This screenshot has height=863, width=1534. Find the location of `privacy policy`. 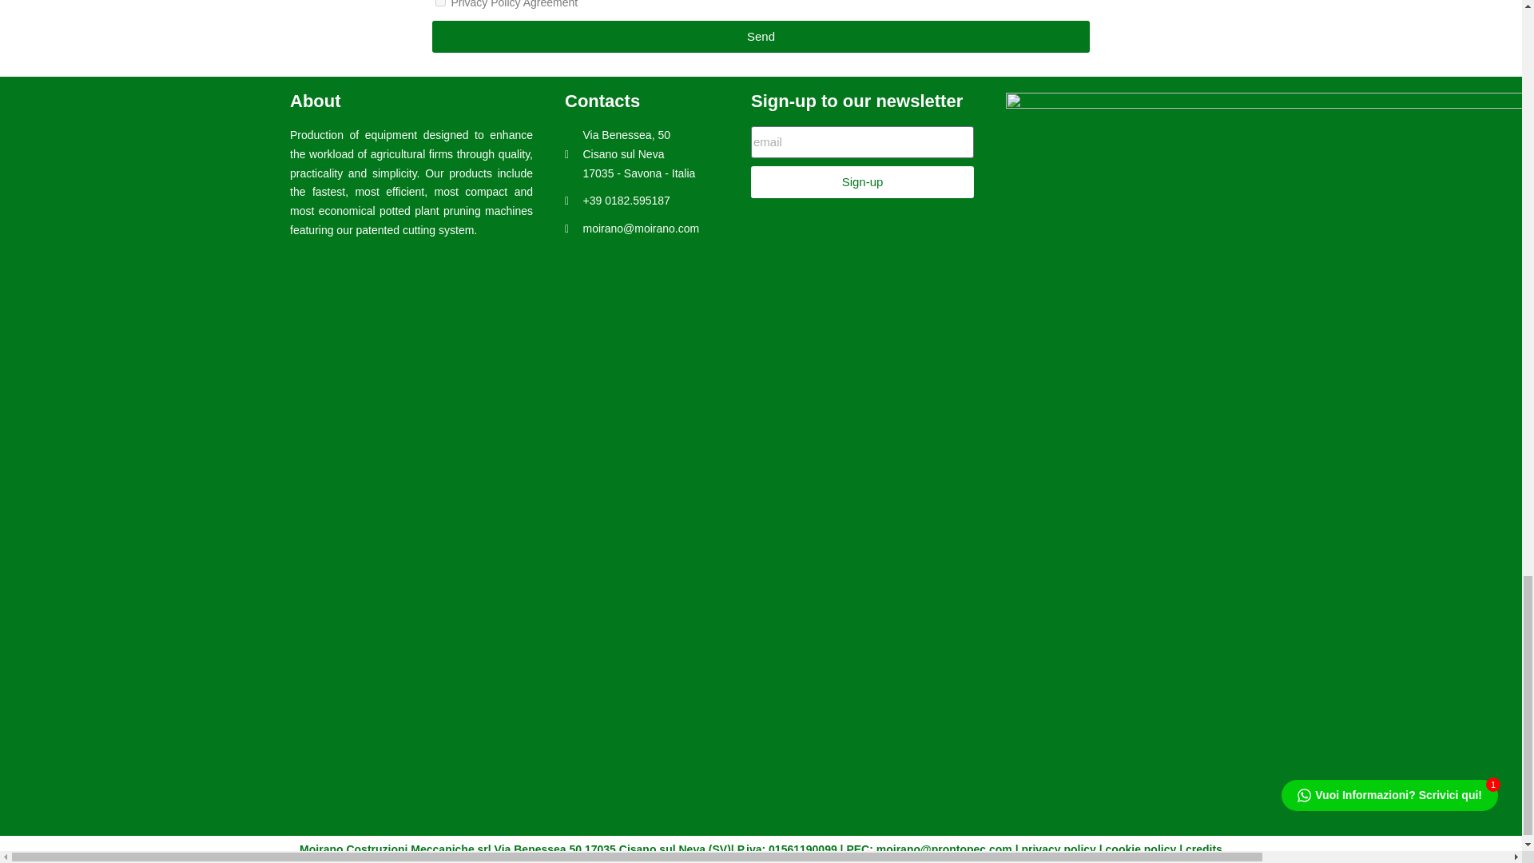

privacy policy is located at coordinates (1058, 849).